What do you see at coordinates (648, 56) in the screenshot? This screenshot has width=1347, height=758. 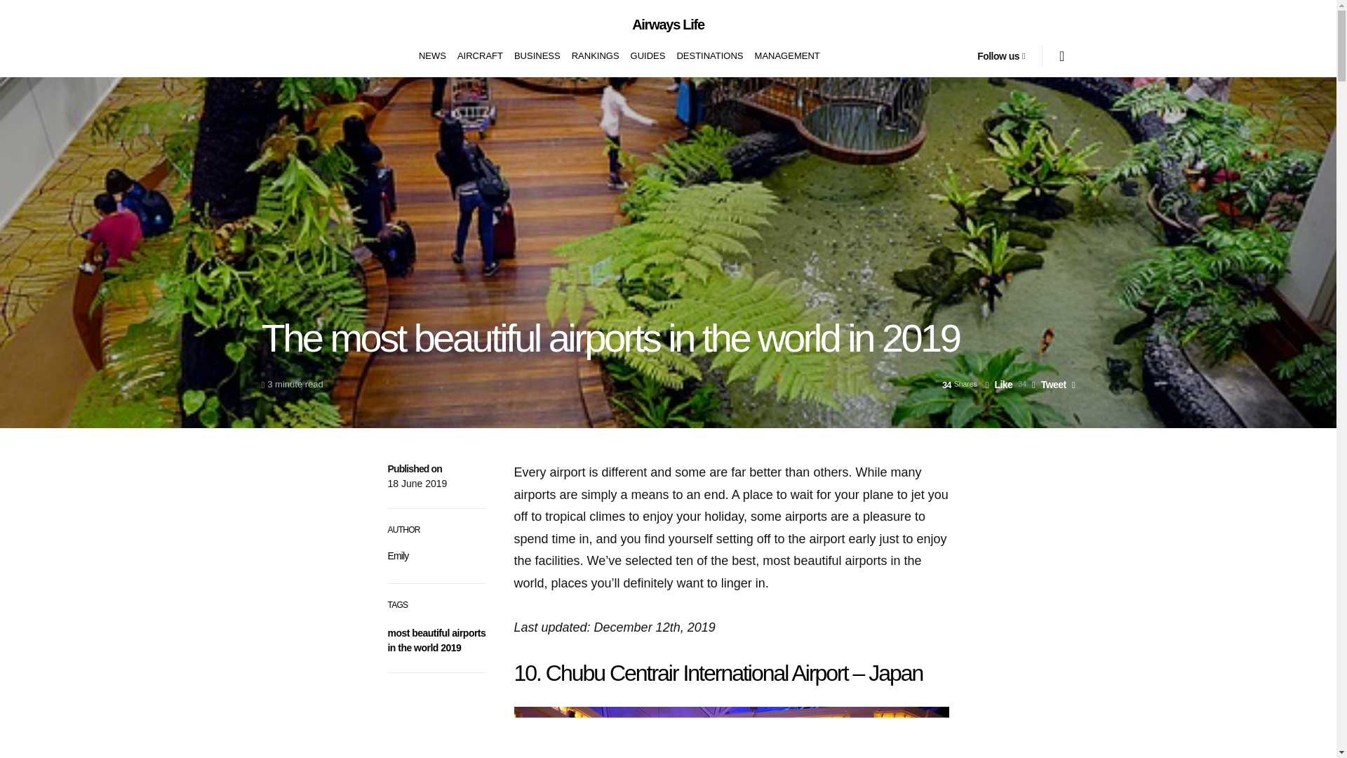 I see `GUIDES` at bounding box center [648, 56].